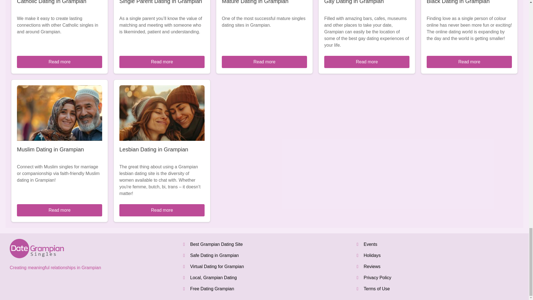  What do you see at coordinates (59, 62) in the screenshot?
I see `Read more` at bounding box center [59, 62].